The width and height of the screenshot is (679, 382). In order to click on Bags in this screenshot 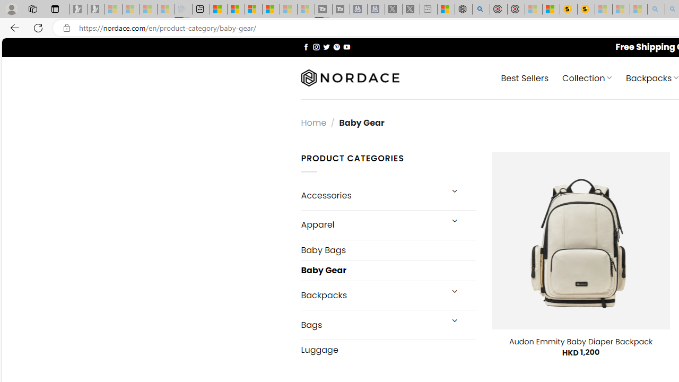, I will do `click(371, 325)`.